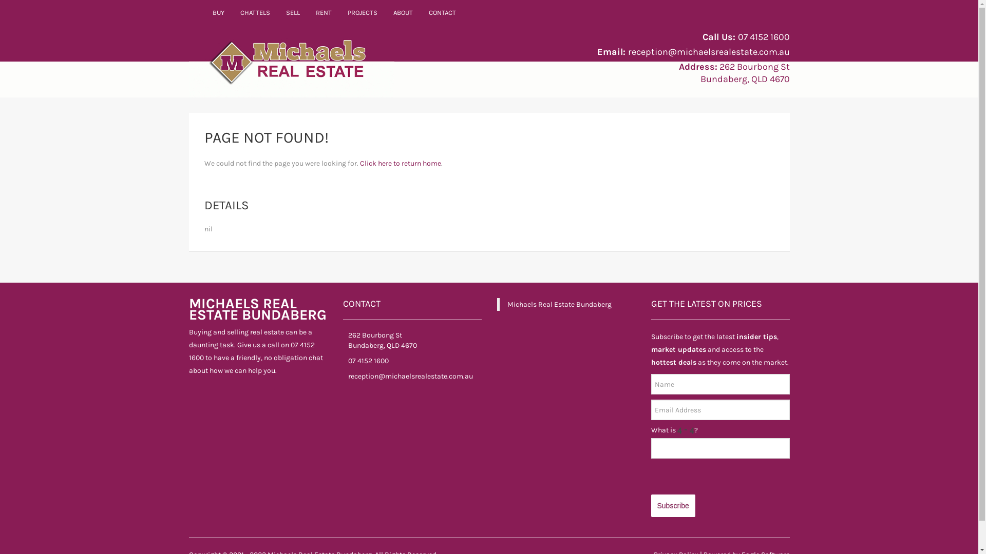 Image resolution: width=986 pixels, height=554 pixels. I want to click on 07 4152 1600, so click(369, 361).